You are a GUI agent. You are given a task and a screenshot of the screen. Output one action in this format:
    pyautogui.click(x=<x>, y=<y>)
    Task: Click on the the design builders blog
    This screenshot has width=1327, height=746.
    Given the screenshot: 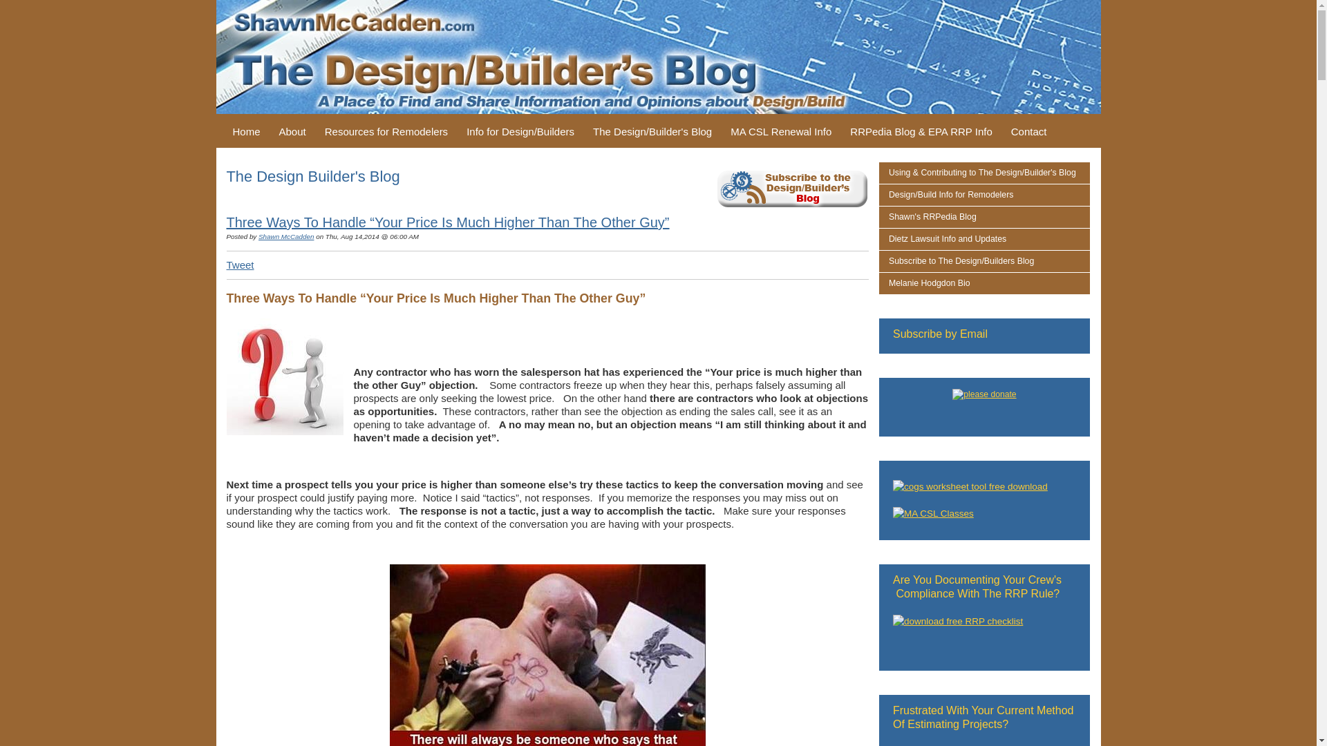 What is the action you would take?
    pyautogui.click(x=657, y=57)
    